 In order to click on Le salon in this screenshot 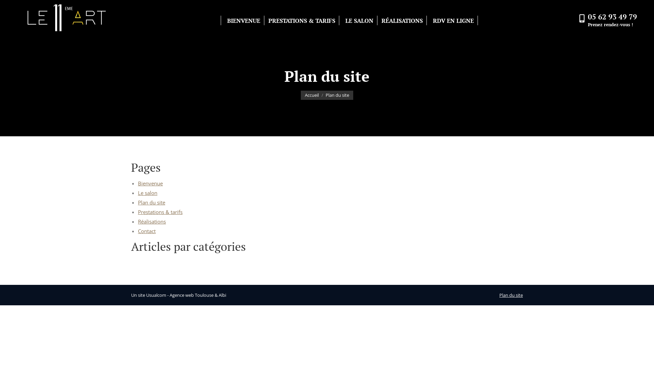, I will do `click(148, 193)`.